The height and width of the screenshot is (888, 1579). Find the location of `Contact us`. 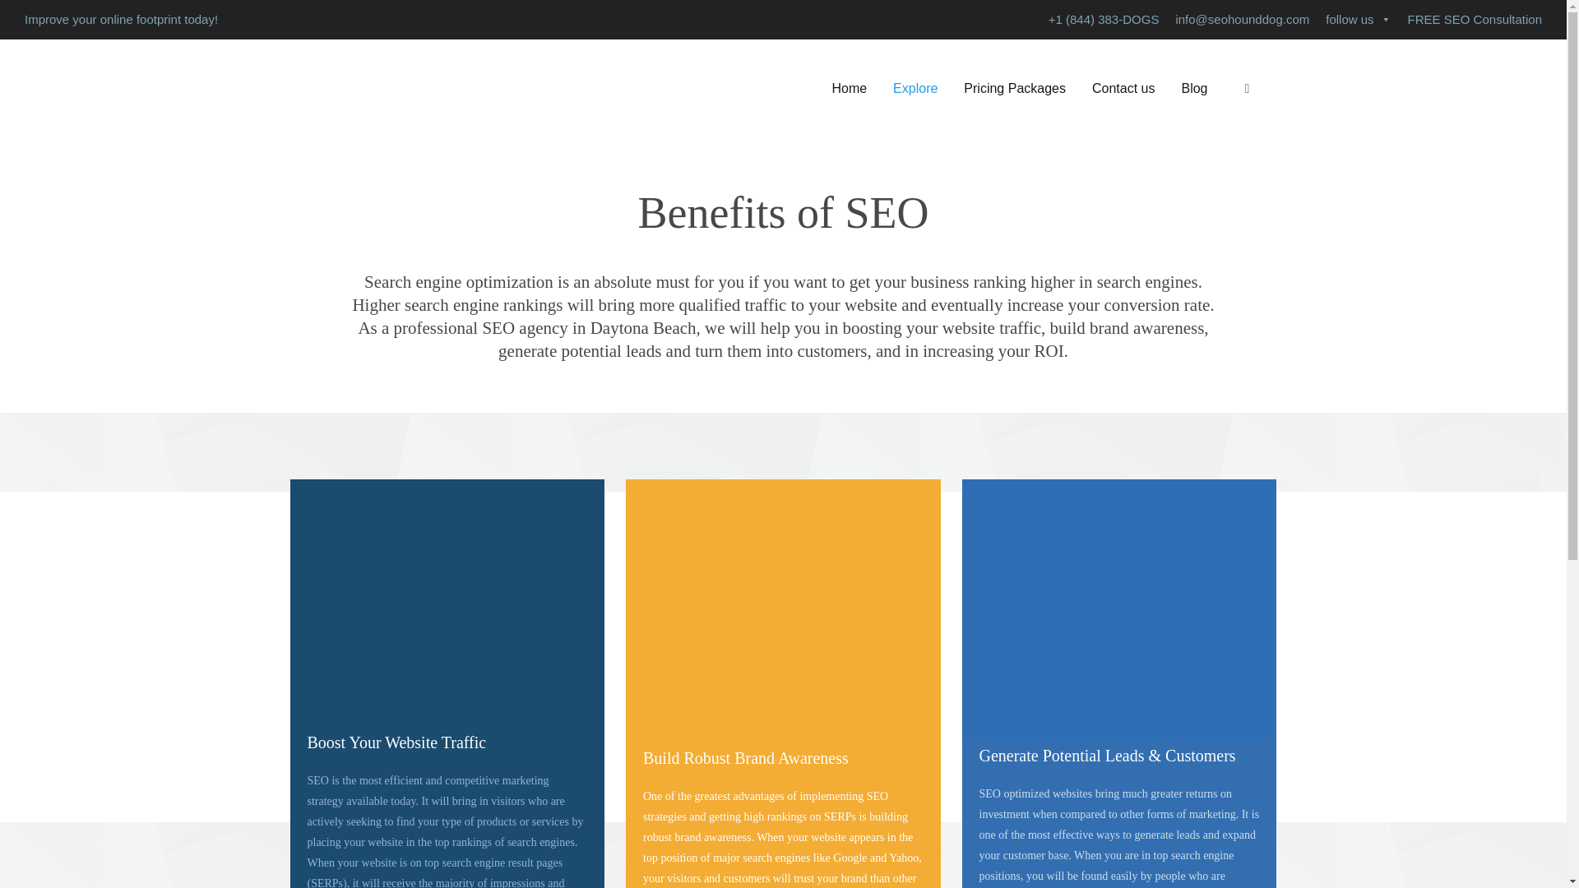

Contact us is located at coordinates (1123, 89).